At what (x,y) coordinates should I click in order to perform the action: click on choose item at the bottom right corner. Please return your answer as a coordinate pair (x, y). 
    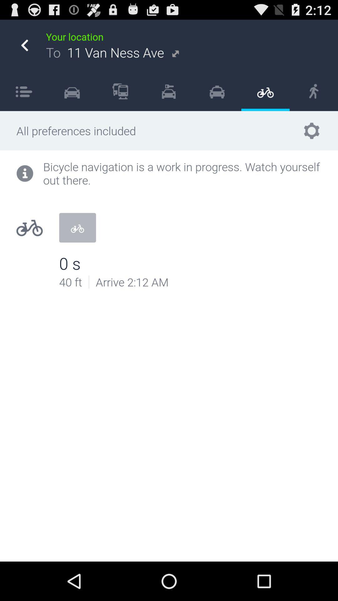
    Looking at the image, I should click on (315, 538).